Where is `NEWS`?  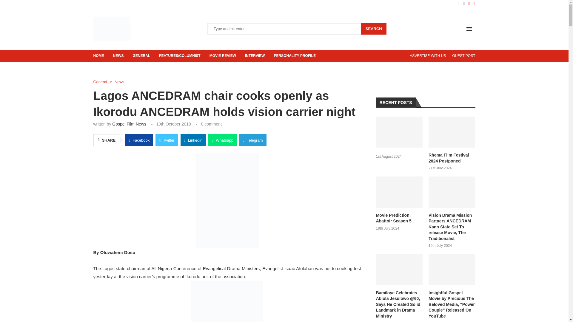 NEWS is located at coordinates (118, 56).